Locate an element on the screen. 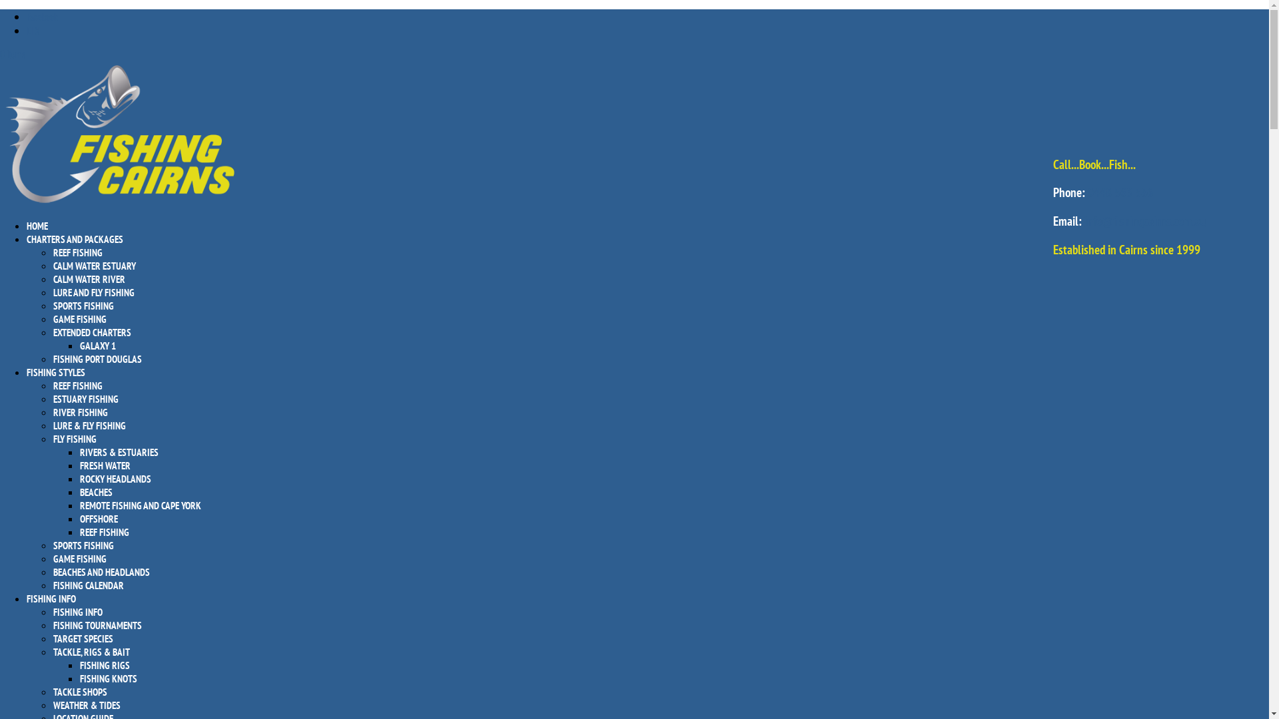 This screenshot has width=1279, height=719. REEF FISHING is located at coordinates (78, 386).